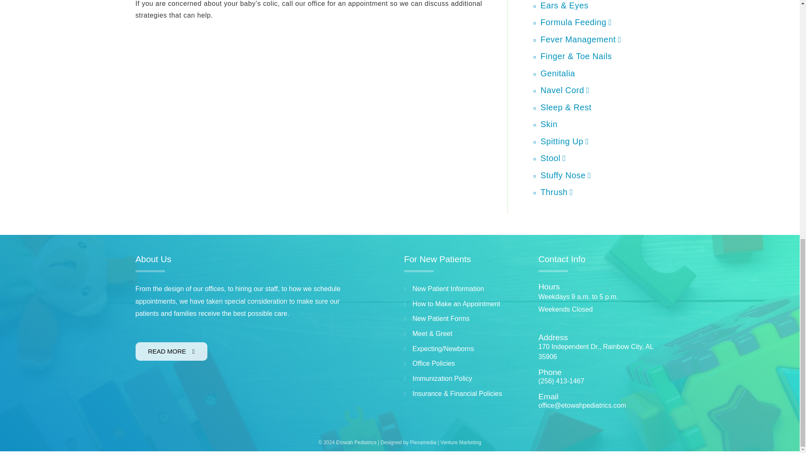  I want to click on Skin, so click(549, 124).